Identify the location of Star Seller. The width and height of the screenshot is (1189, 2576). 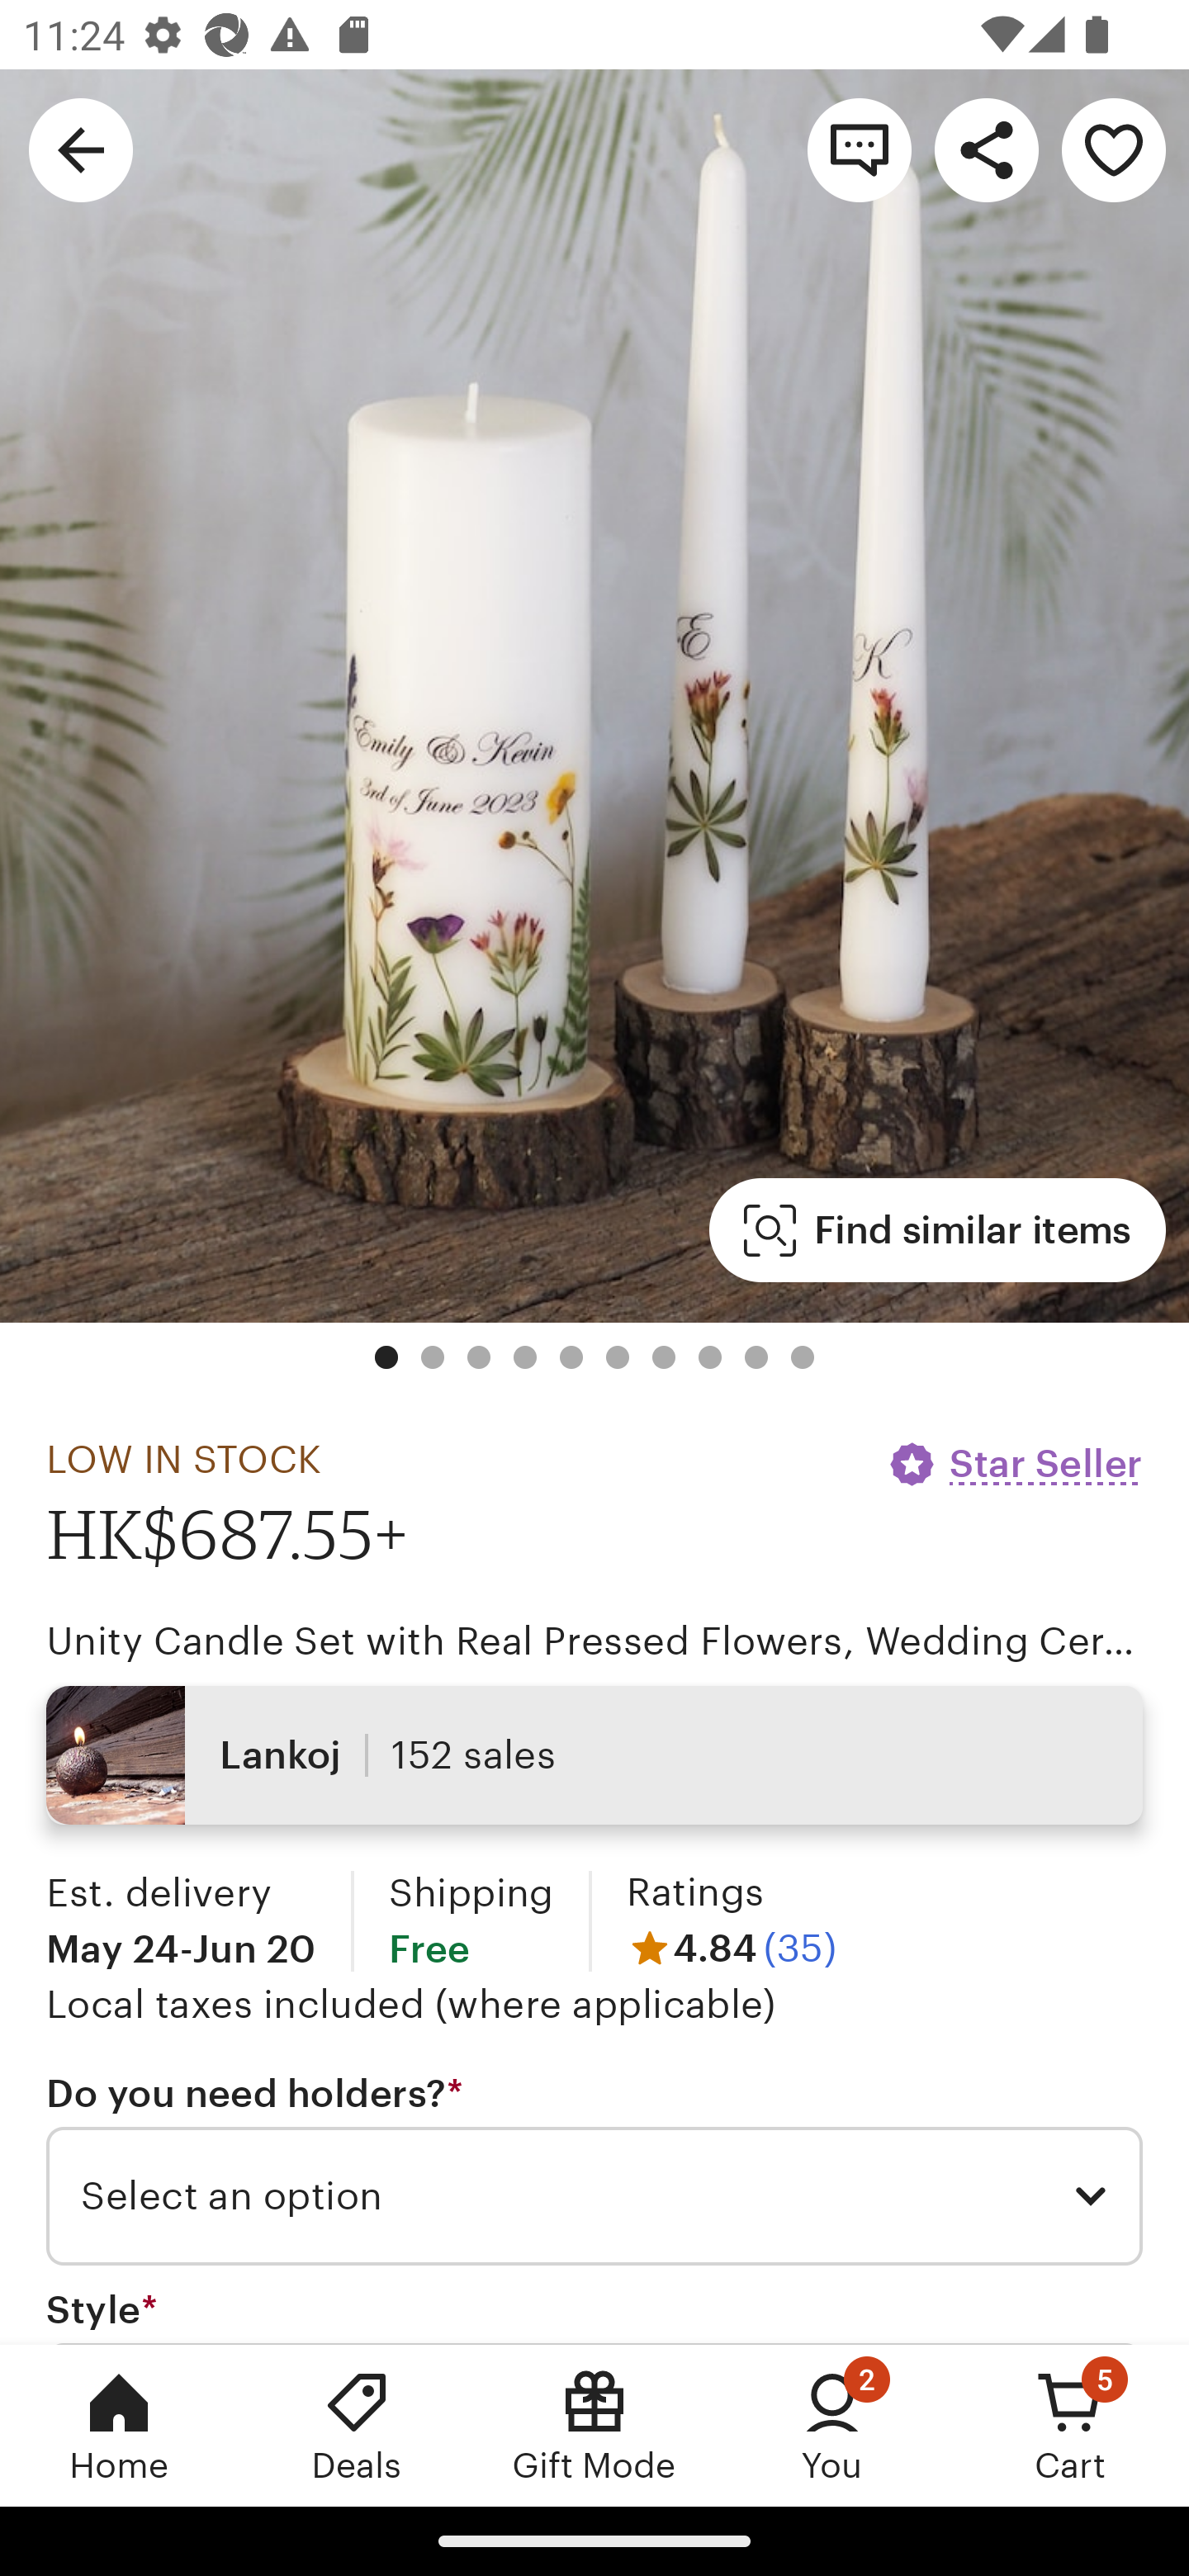
(1014, 1464).